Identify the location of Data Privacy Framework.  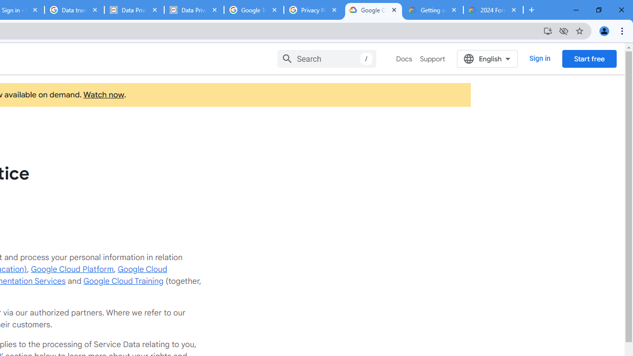
(134, 10).